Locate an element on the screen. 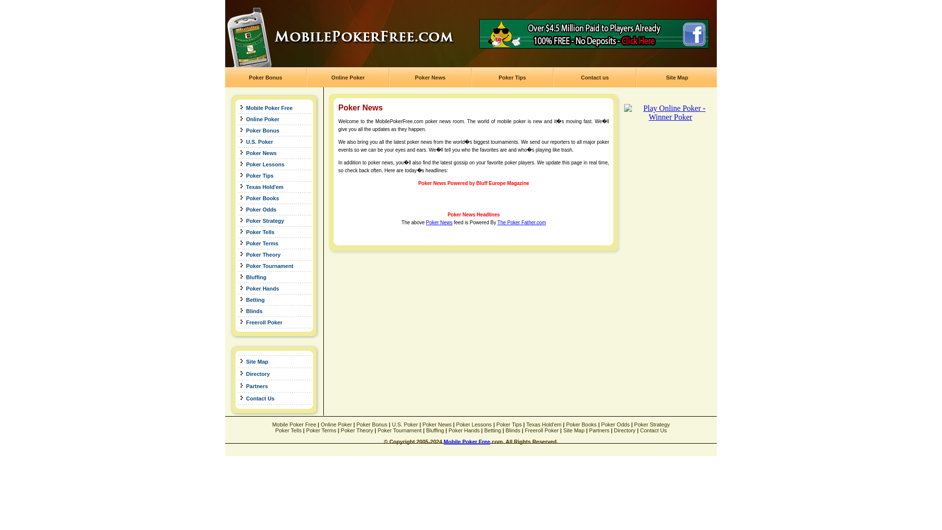  Poker Theory is located at coordinates (261, 254).